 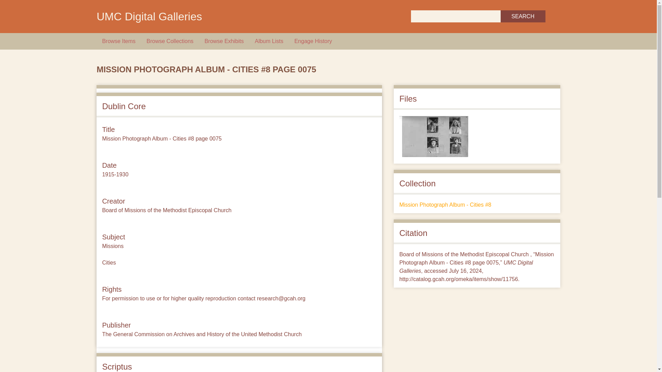 What do you see at coordinates (170, 41) in the screenshot?
I see `Browse Collections` at bounding box center [170, 41].